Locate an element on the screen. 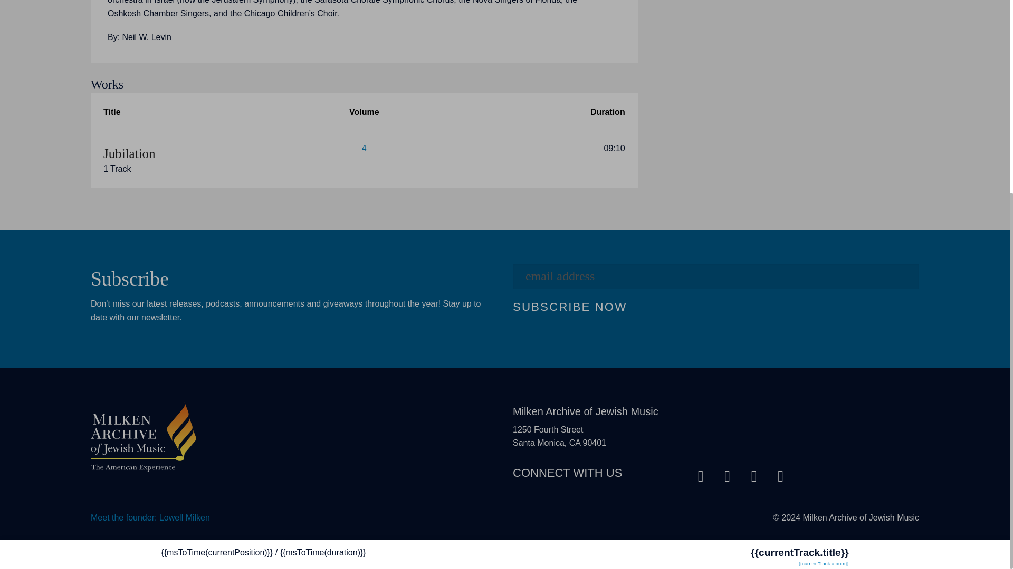 The width and height of the screenshot is (1013, 569). Subscribe now is located at coordinates (570, 307).